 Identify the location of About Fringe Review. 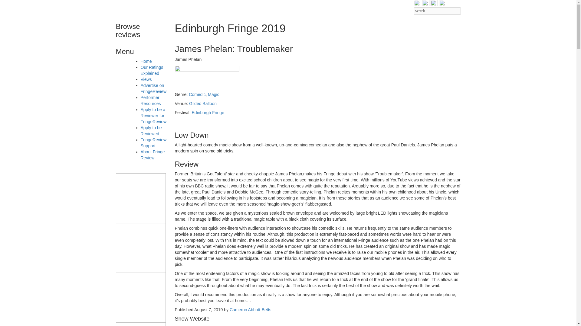
(153, 155).